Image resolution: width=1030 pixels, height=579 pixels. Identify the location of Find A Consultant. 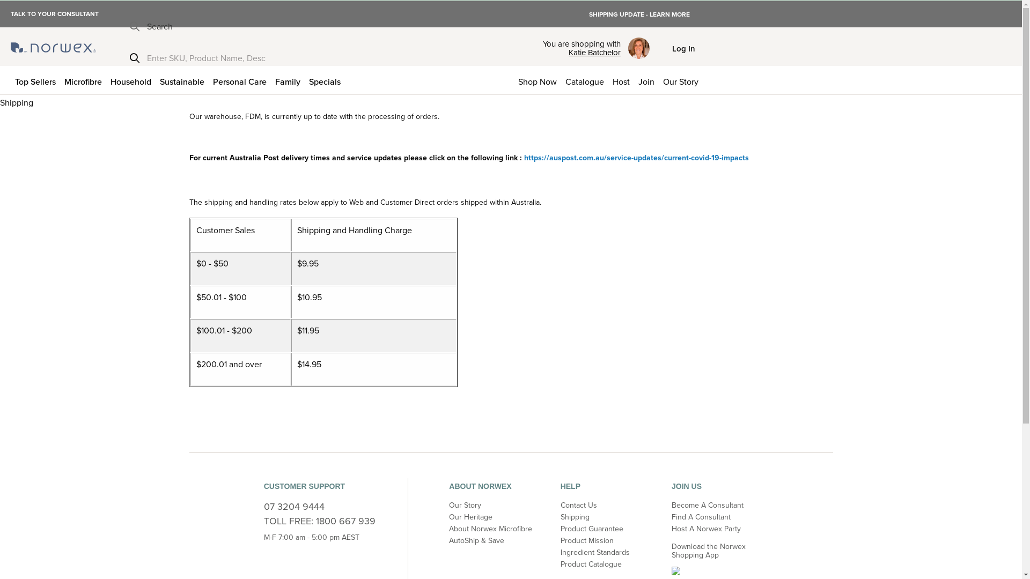
(701, 517).